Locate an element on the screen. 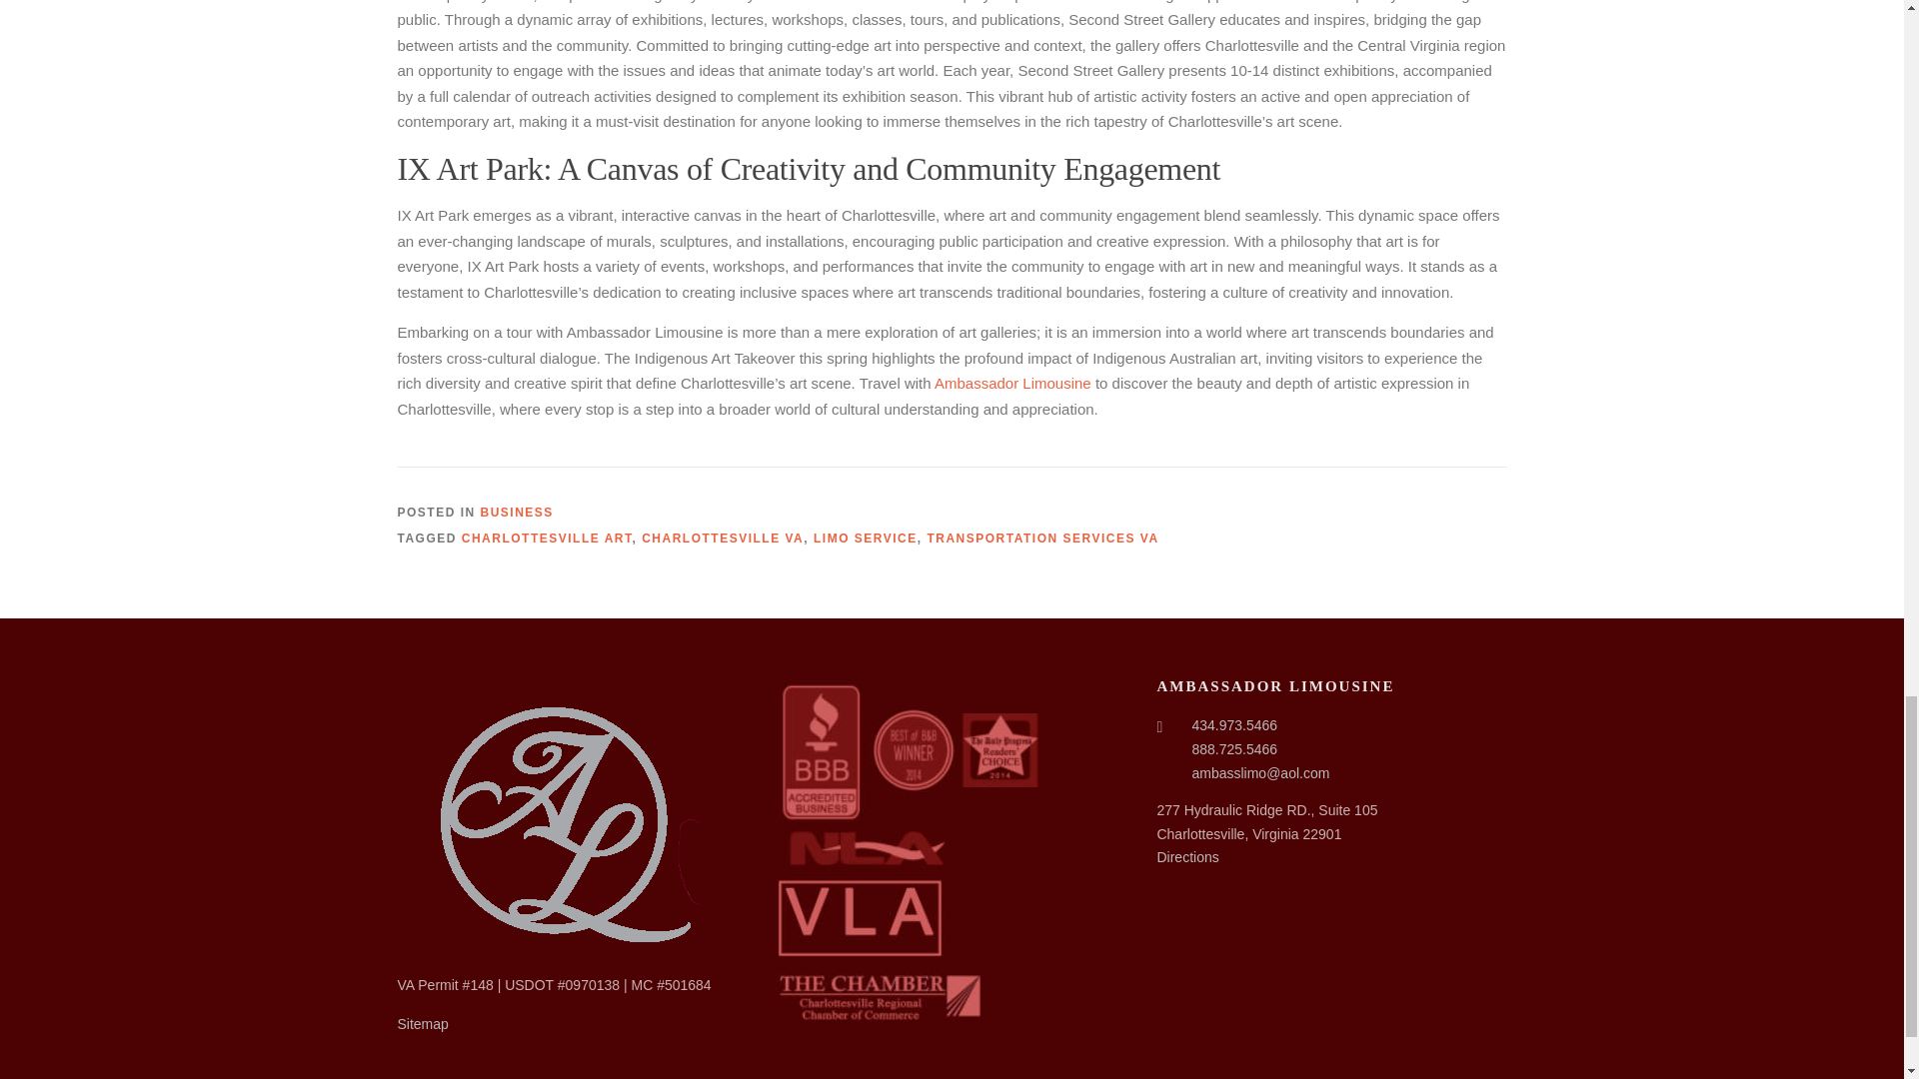 The width and height of the screenshot is (1919, 1079). 434.973.5466 is located at coordinates (1234, 725).